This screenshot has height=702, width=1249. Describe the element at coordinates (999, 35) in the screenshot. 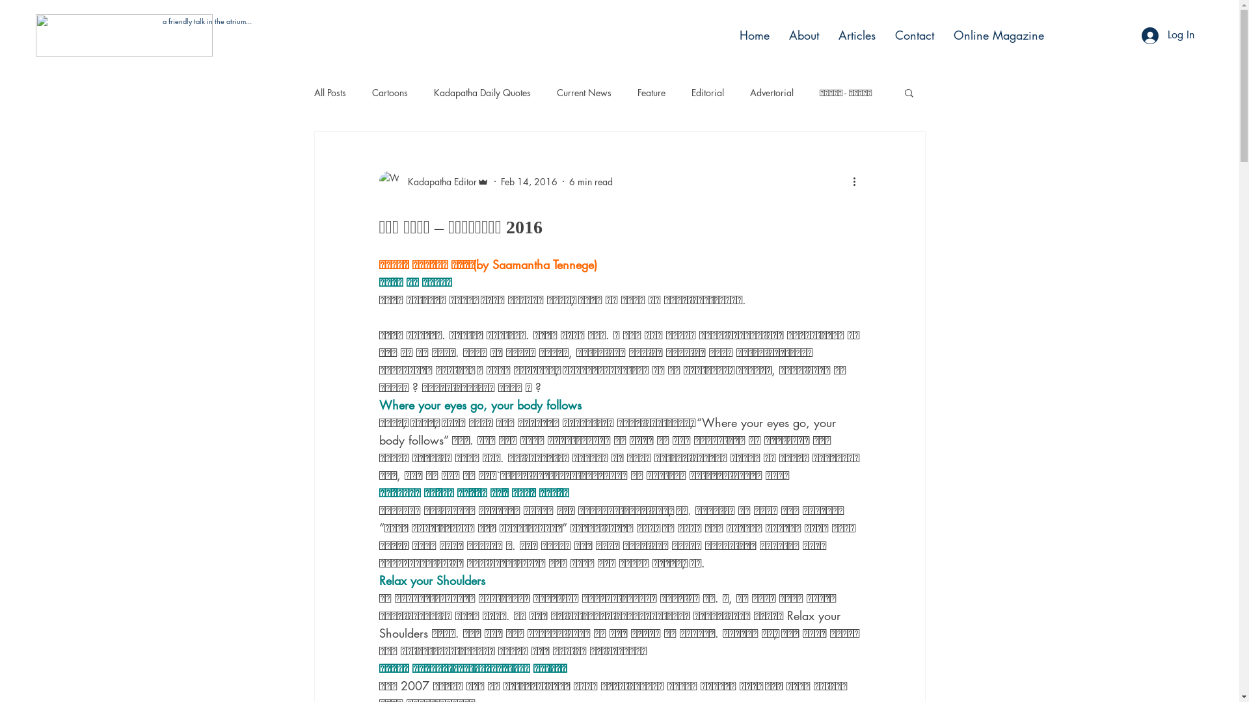

I see `Online Magazine` at that location.